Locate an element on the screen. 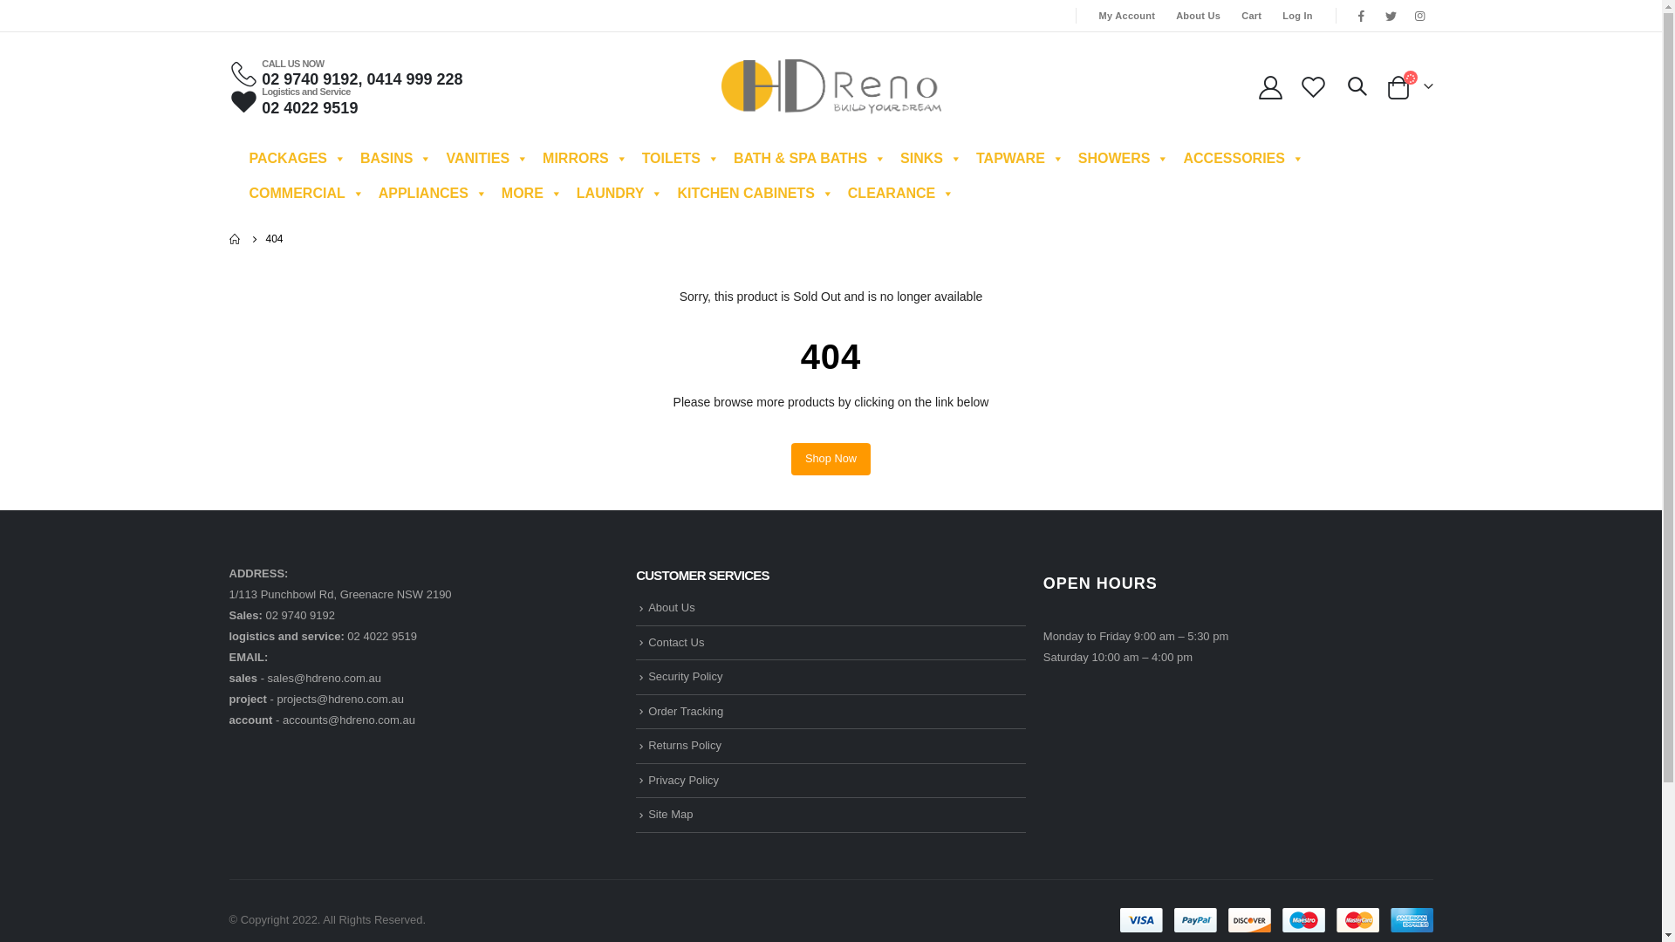 This screenshot has height=942, width=1675. Shop Now is located at coordinates (831, 459).